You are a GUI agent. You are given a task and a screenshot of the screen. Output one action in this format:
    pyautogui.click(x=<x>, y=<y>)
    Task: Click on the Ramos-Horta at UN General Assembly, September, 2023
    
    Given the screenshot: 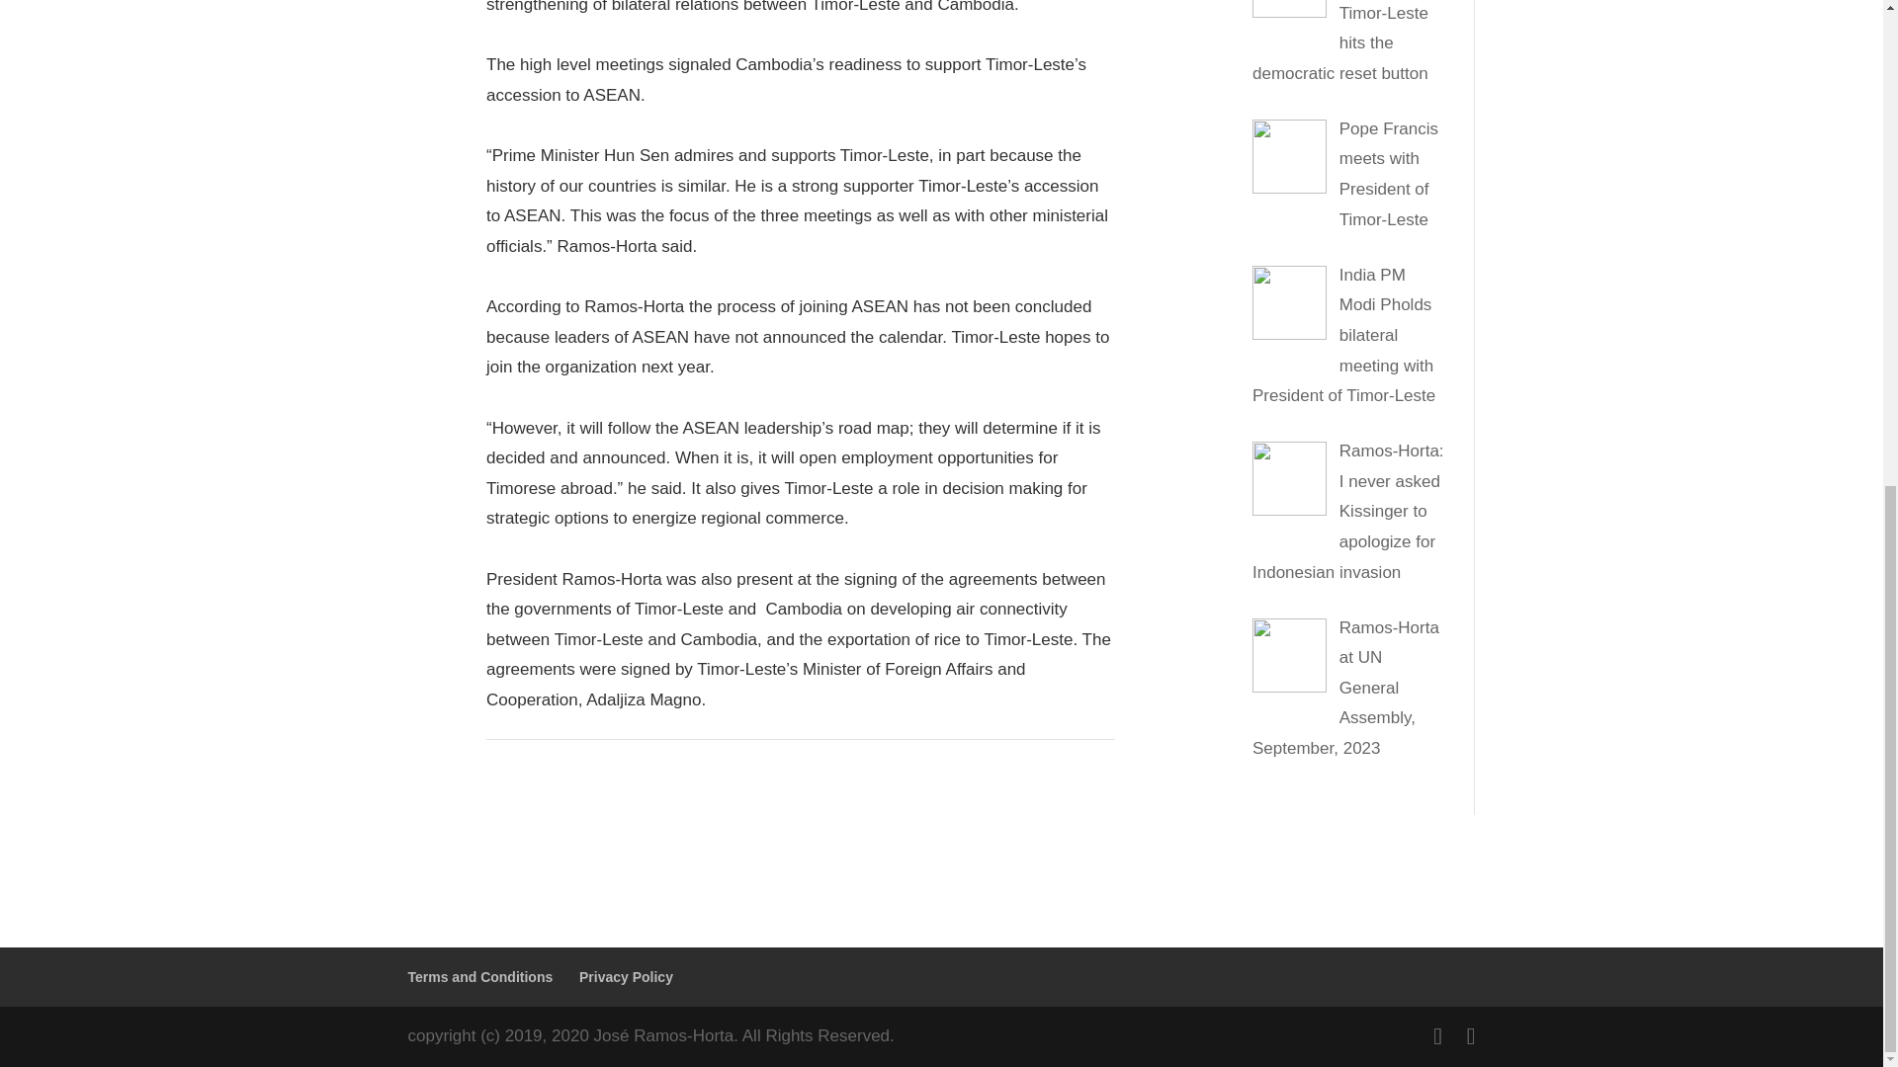 What is the action you would take?
    pyautogui.click(x=1345, y=688)
    